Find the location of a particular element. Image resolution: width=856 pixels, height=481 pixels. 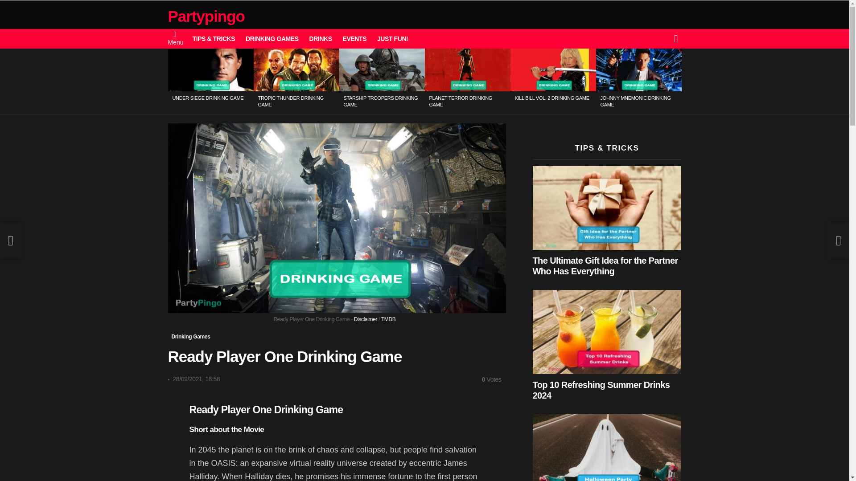

KILL BILL VOL. 2 DRINKING GAME is located at coordinates (551, 98).